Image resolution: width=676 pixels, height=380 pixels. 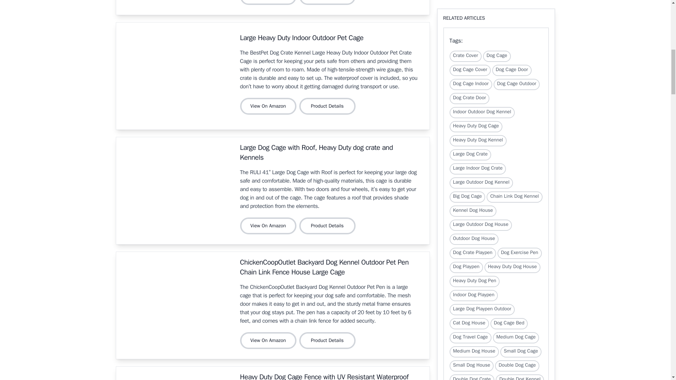 What do you see at coordinates (268, 2) in the screenshot?
I see `View On Amazon` at bounding box center [268, 2].